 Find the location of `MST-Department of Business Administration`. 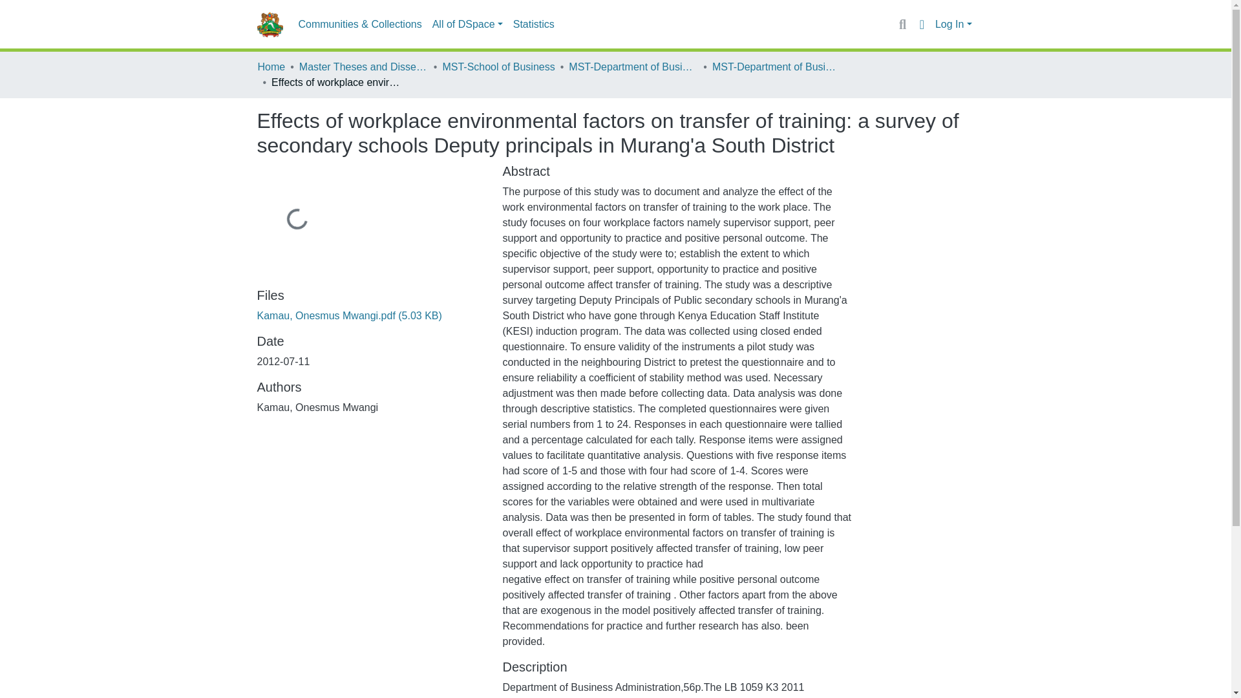

MST-Department of Business Administration is located at coordinates (777, 67).